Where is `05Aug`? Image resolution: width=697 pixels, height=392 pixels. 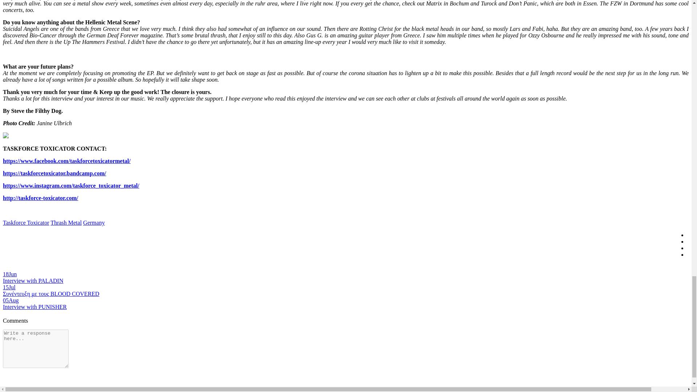
05Aug is located at coordinates (11, 300).